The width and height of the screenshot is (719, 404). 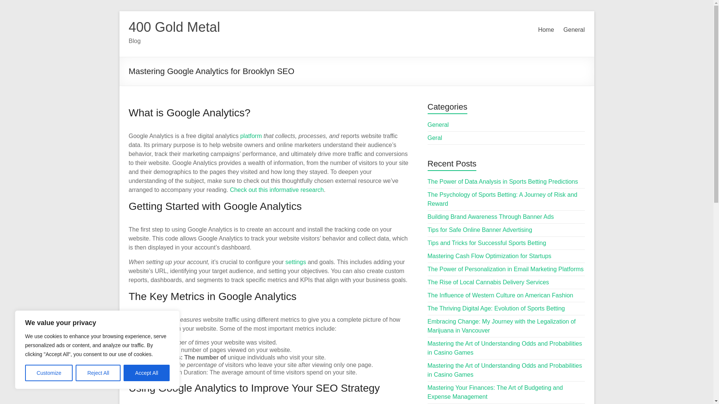 What do you see at coordinates (296, 262) in the screenshot?
I see `settings` at bounding box center [296, 262].